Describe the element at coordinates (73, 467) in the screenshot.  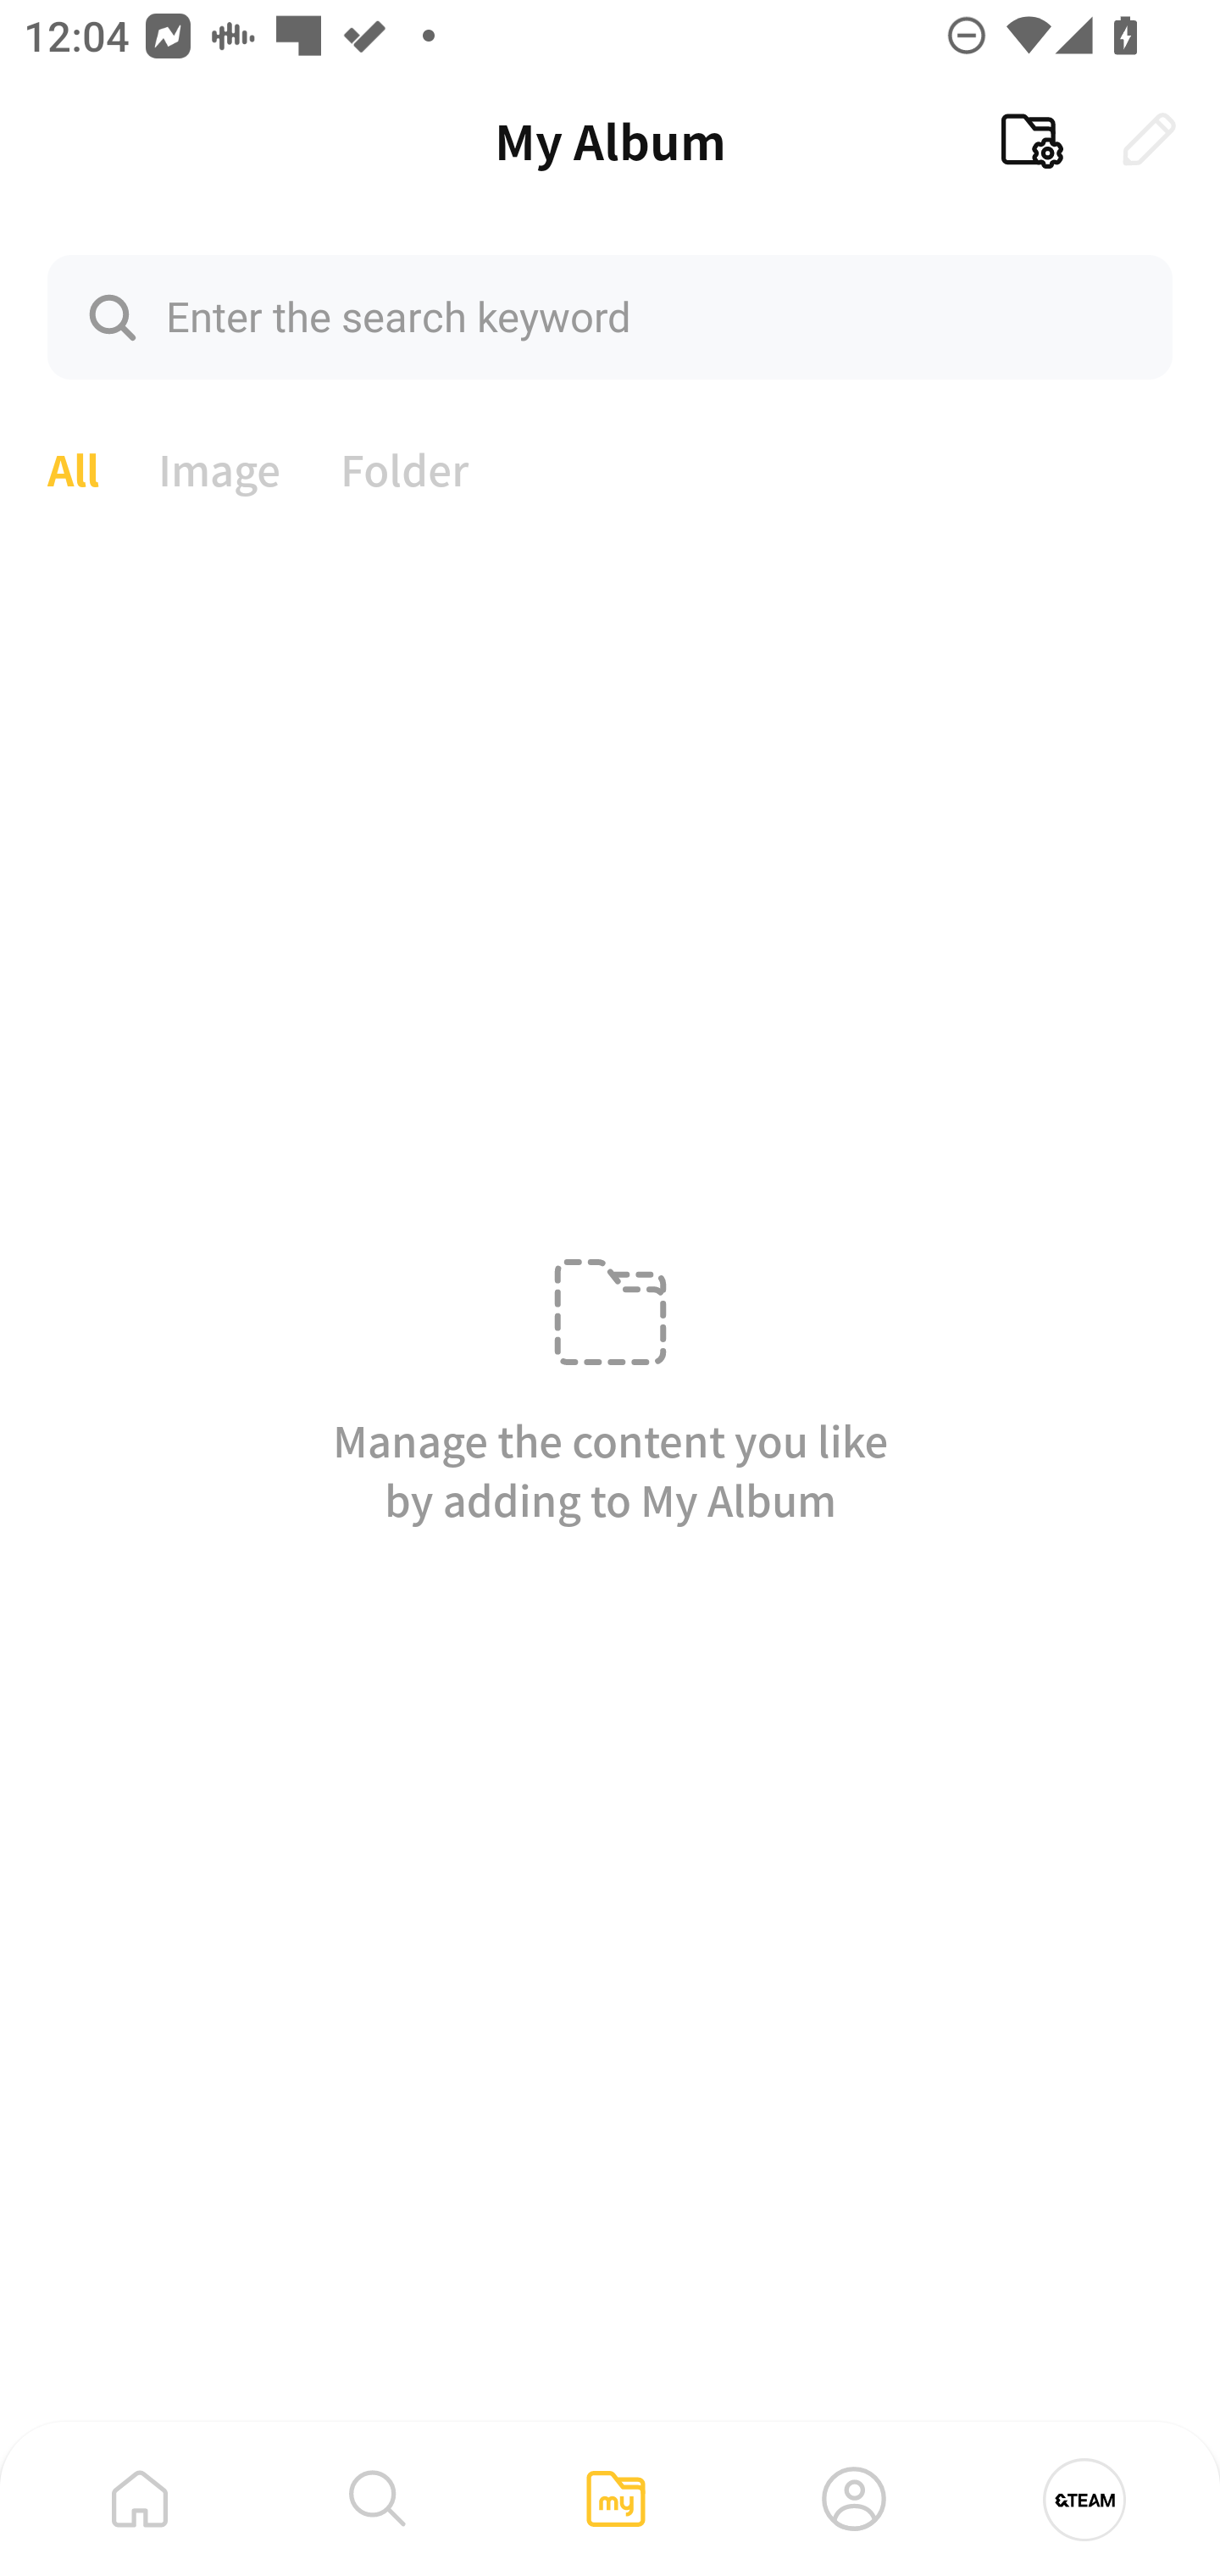
I see `All` at that location.